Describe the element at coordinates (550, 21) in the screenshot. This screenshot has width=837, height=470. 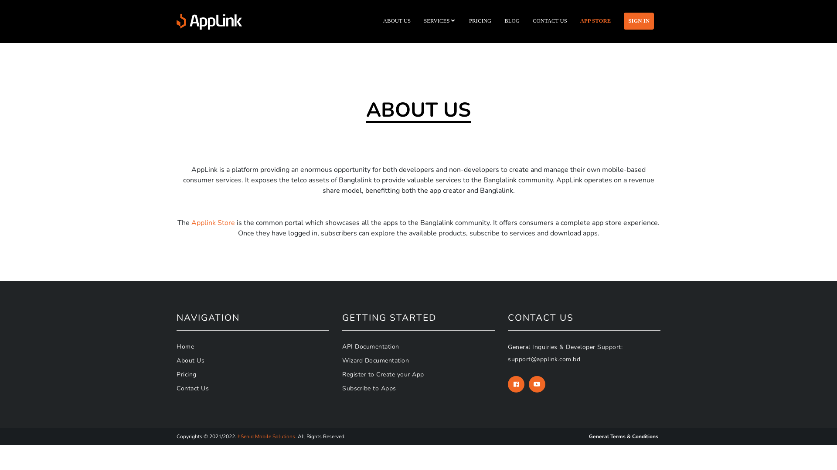
I see `CONTACT US` at that location.